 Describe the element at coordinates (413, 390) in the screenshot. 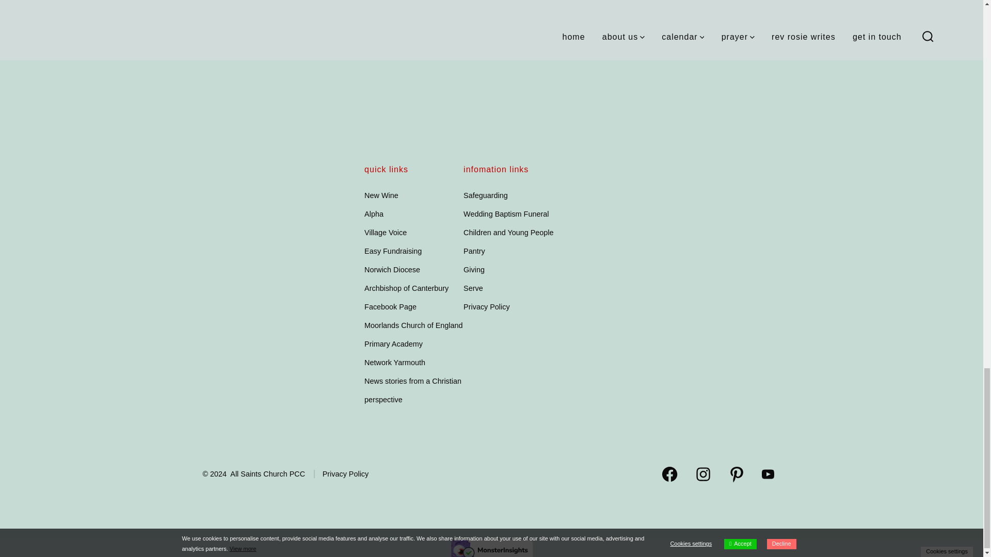

I see `News stories from a Christian perspective` at that location.